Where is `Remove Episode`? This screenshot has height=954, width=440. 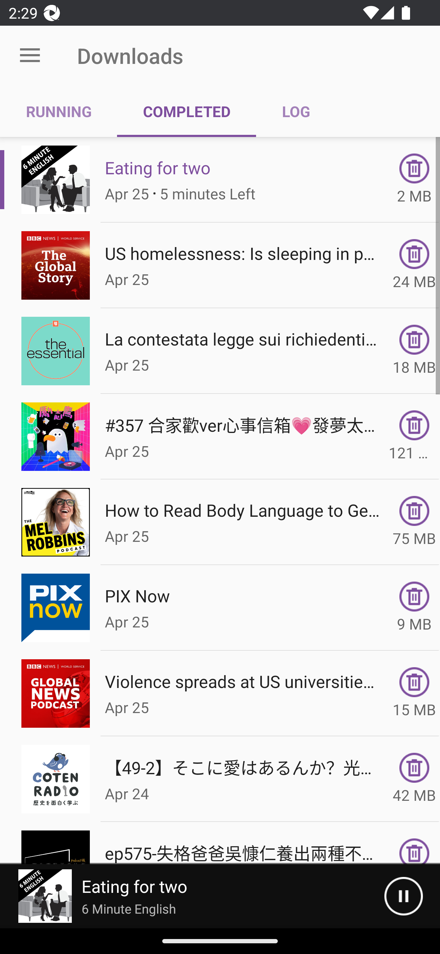
Remove Episode is located at coordinates (414, 682).